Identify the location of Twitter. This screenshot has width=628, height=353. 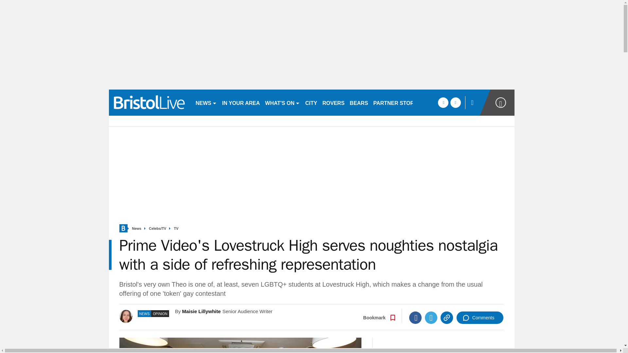
(431, 318).